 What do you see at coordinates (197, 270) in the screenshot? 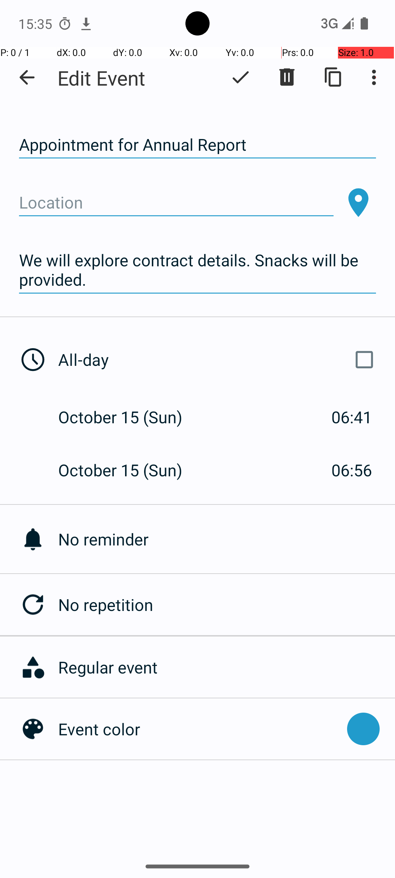
I see `We will explore contract details. Snacks will be provided.` at bounding box center [197, 270].